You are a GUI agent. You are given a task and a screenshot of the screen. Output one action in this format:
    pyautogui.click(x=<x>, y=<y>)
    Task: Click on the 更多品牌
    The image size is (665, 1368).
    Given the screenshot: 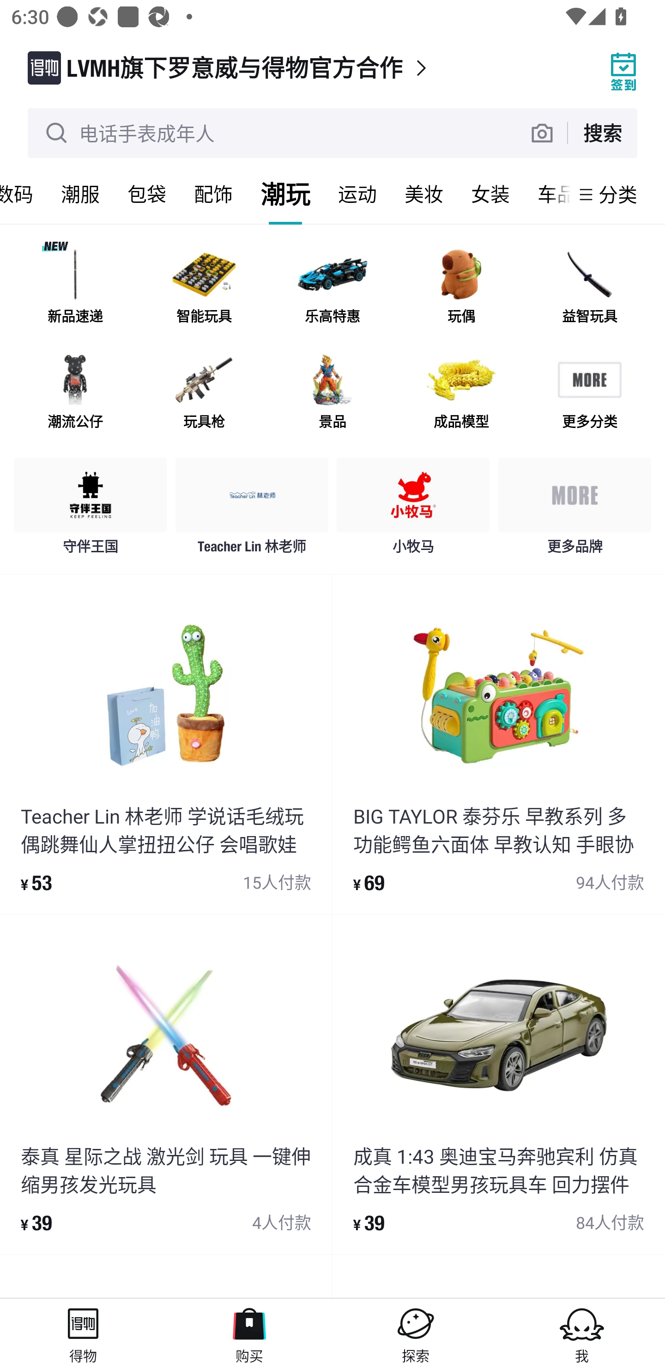 What is the action you would take?
    pyautogui.click(x=574, y=509)
    